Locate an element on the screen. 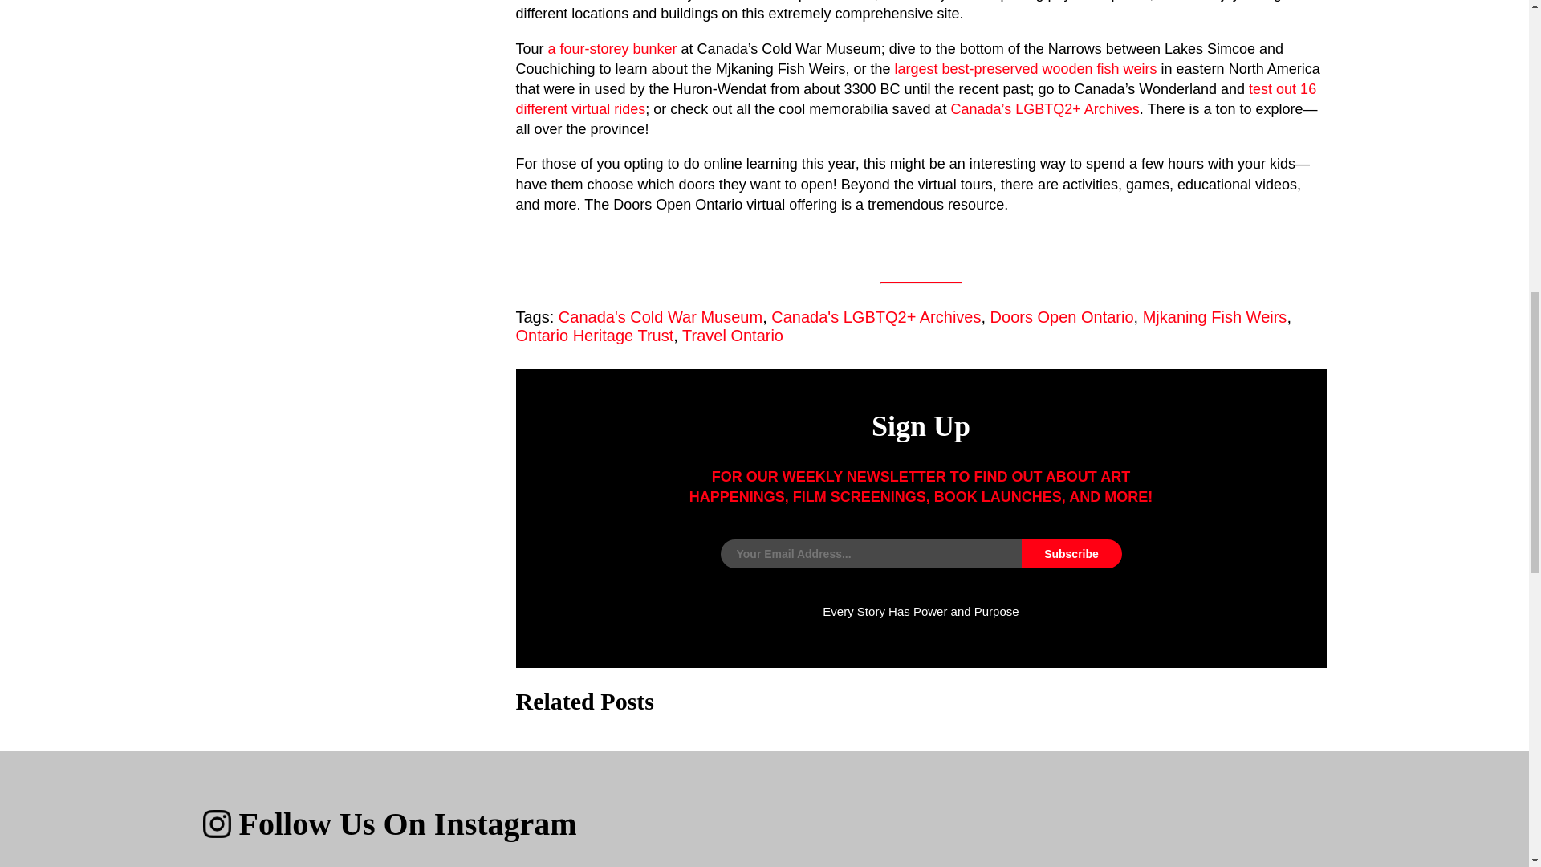 This screenshot has height=867, width=1541. Canada's Cold War Museum is located at coordinates (660, 317).